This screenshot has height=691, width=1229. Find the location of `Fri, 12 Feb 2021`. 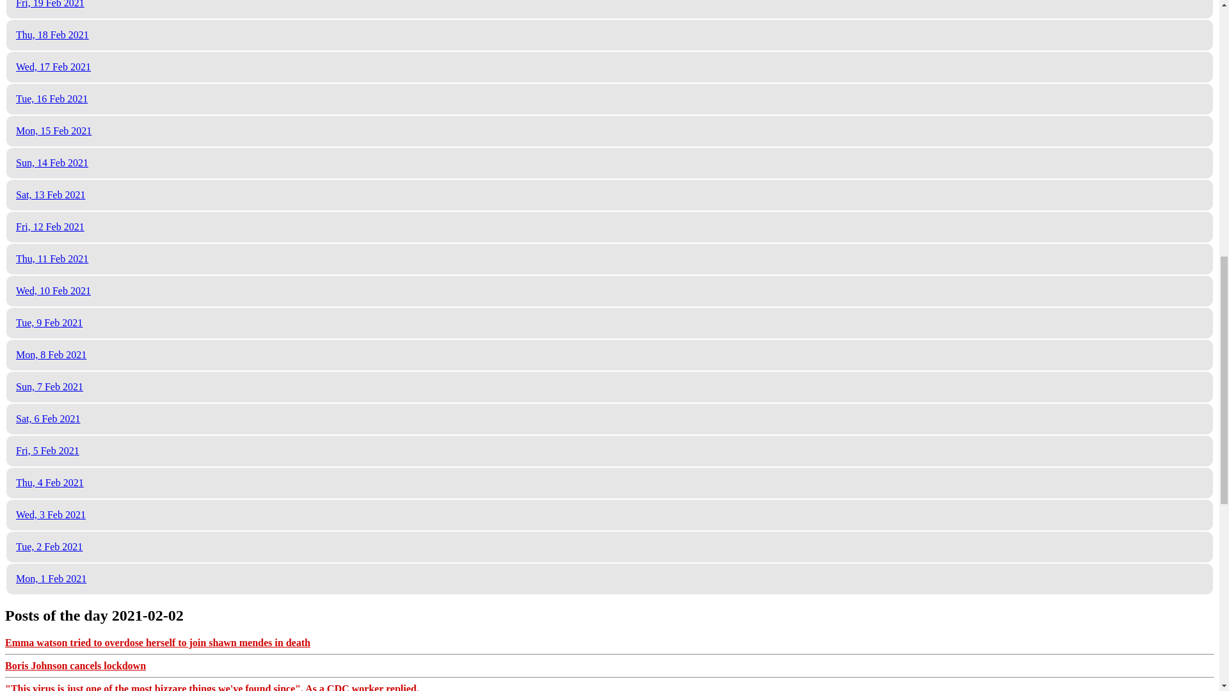

Fri, 12 Feb 2021 is located at coordinates (50, 226).